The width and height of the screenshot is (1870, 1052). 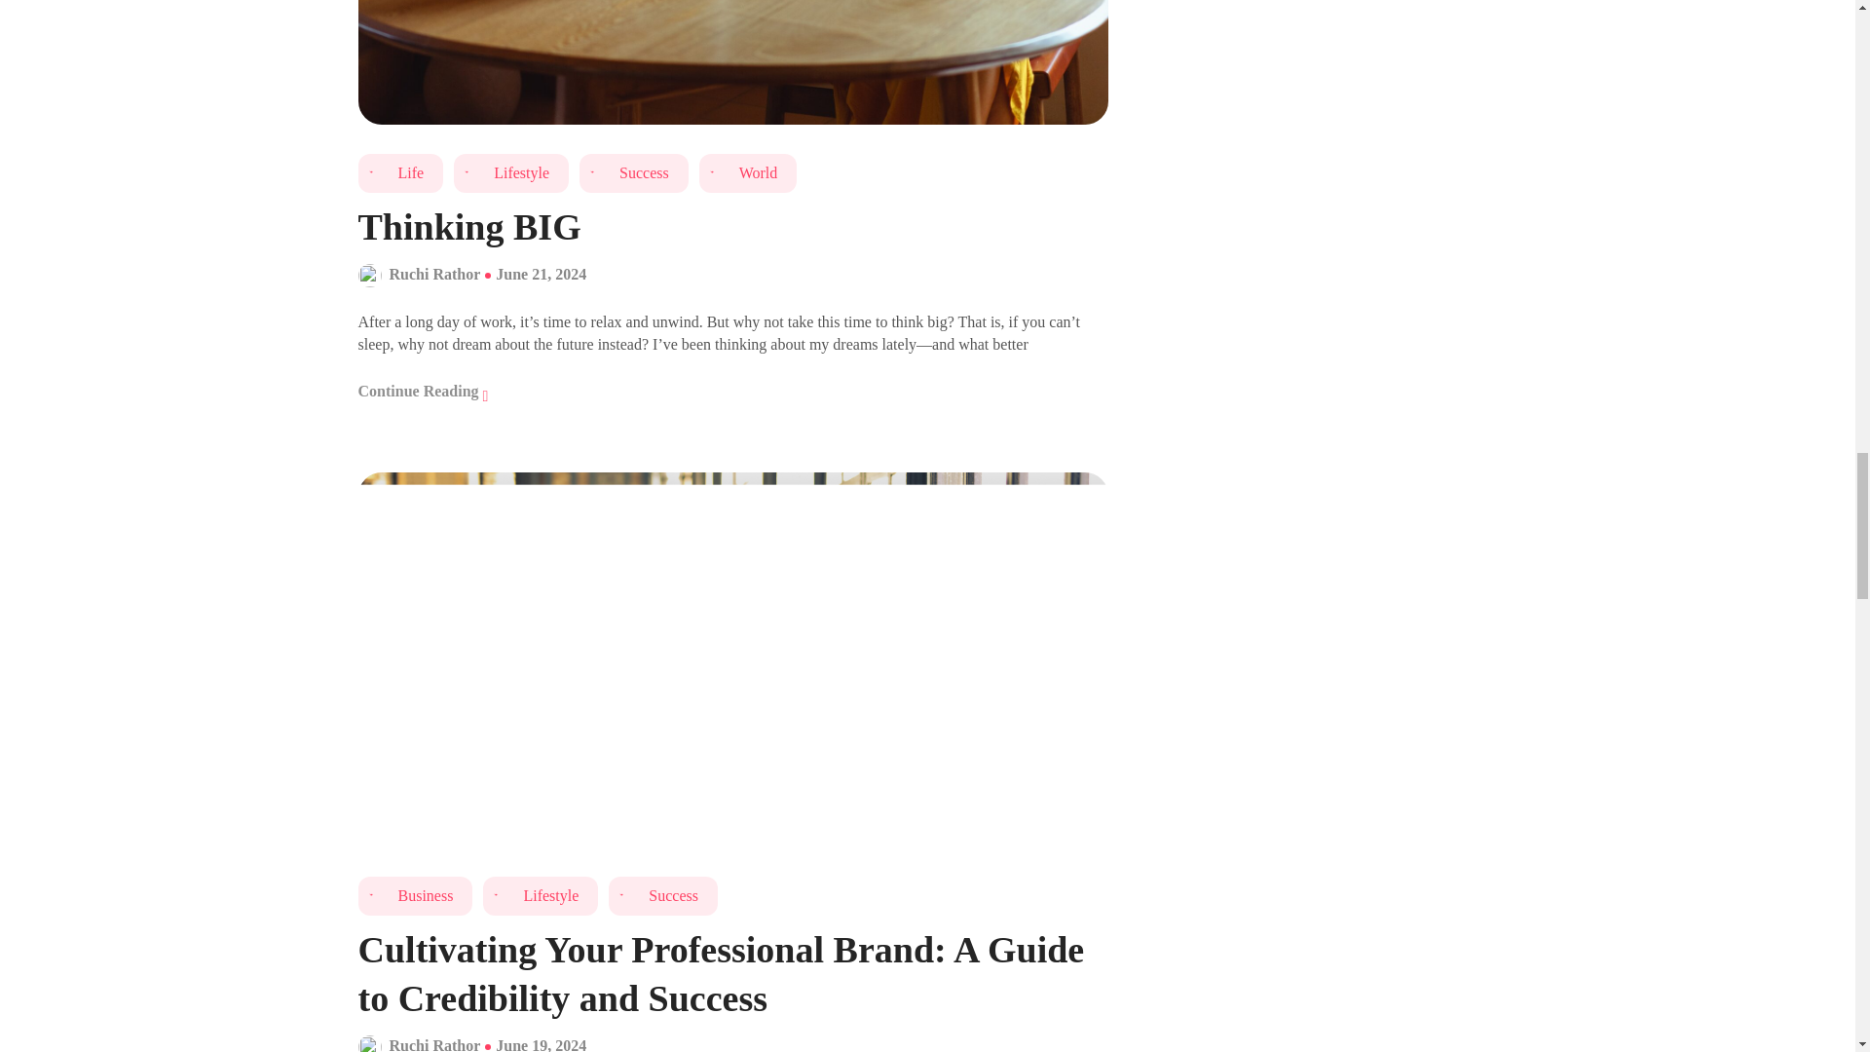 What do you see at coordinates (510, 172) in the screenshot?
I see `Lifestyle` at bounding box center [510, 172].